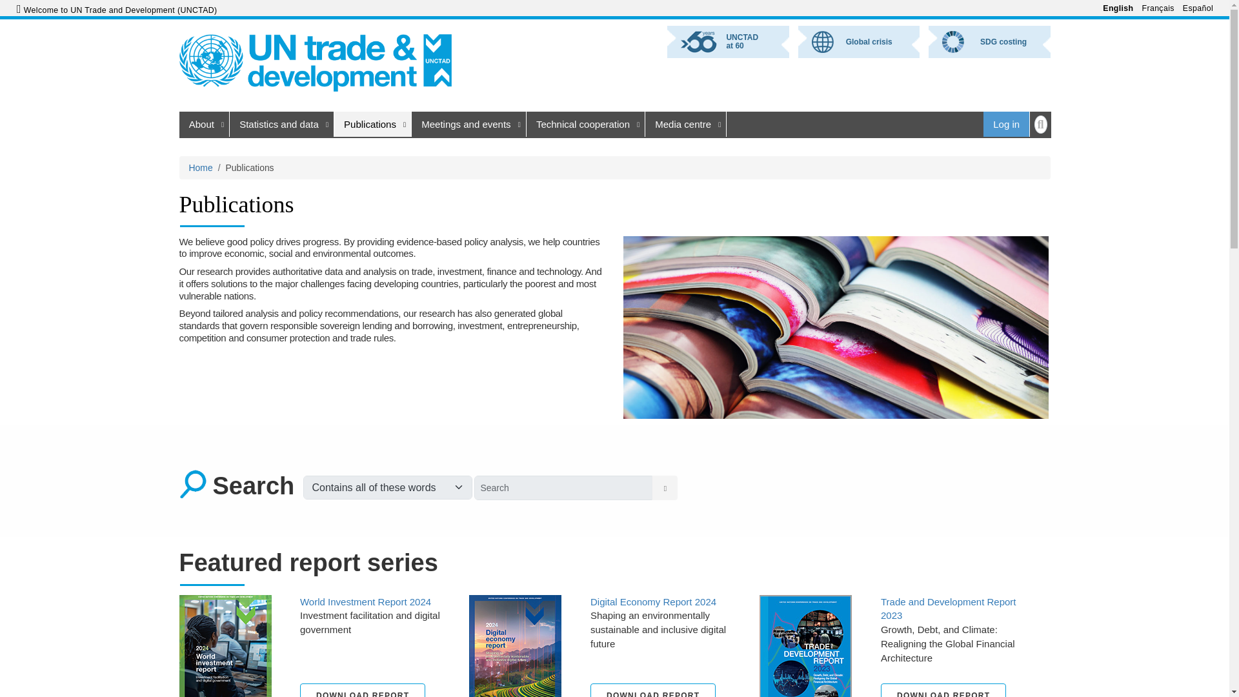  I want to click on SDG costing, so click(989, 41).